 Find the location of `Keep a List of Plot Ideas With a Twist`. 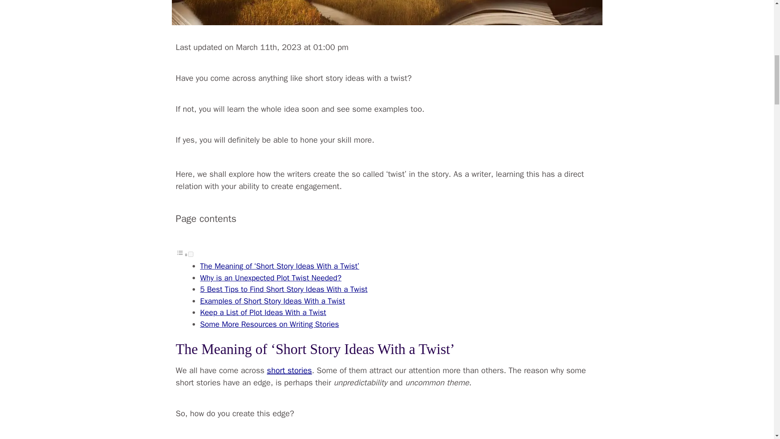

Keep a List of Plot Ideas With a Twist is located at coordinates (262, 312).